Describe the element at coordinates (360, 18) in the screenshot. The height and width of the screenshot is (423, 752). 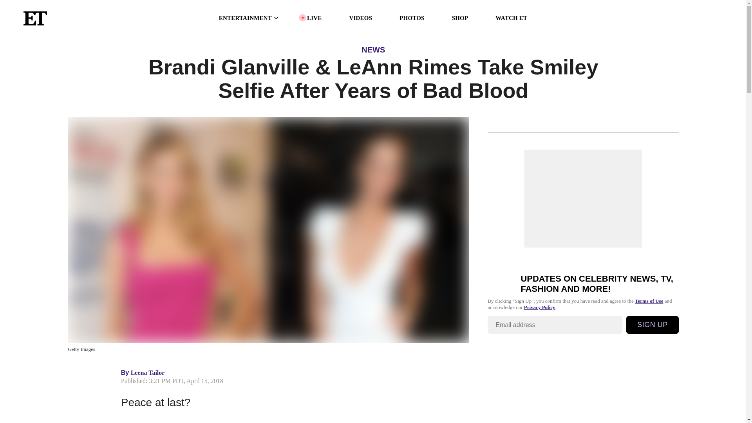
I see `VIDEOS` at that location.